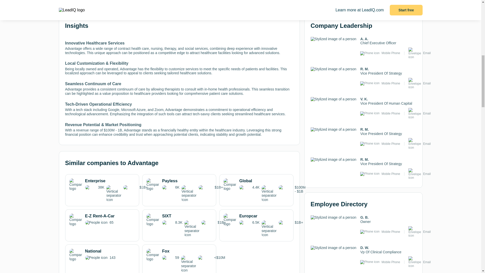 Image resolution: width=485 pixels, height=273 pixels. I want to click on Mobile Phone, so click(391, 53).